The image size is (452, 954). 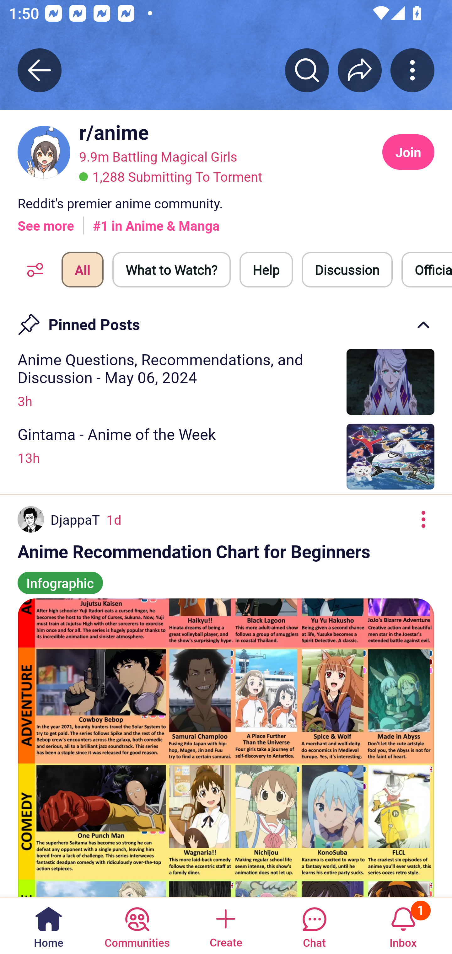 I want to click on All, so click(x=82, y=269).